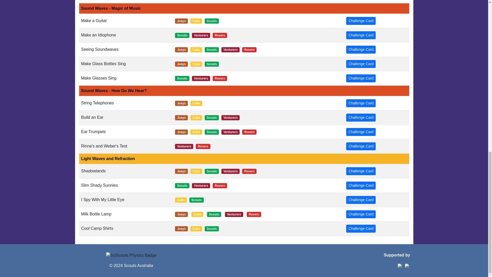 The width and height of the screenshot is (492, 277). What do you see at coordinates (361, 78) in the screenshot?
I see `Challenge Card` at bounding box center [361, 78].